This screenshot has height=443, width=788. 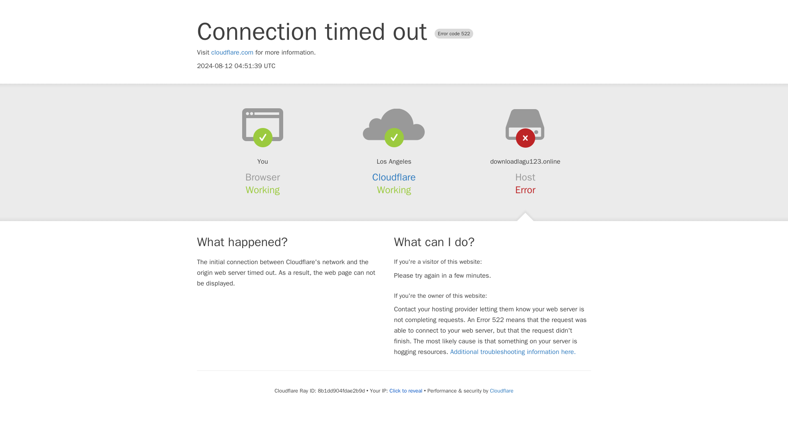 What do you see at coordinates (502, 390) in the screenshot?
I see `Cloudflare` at bounding box center [502, 390].